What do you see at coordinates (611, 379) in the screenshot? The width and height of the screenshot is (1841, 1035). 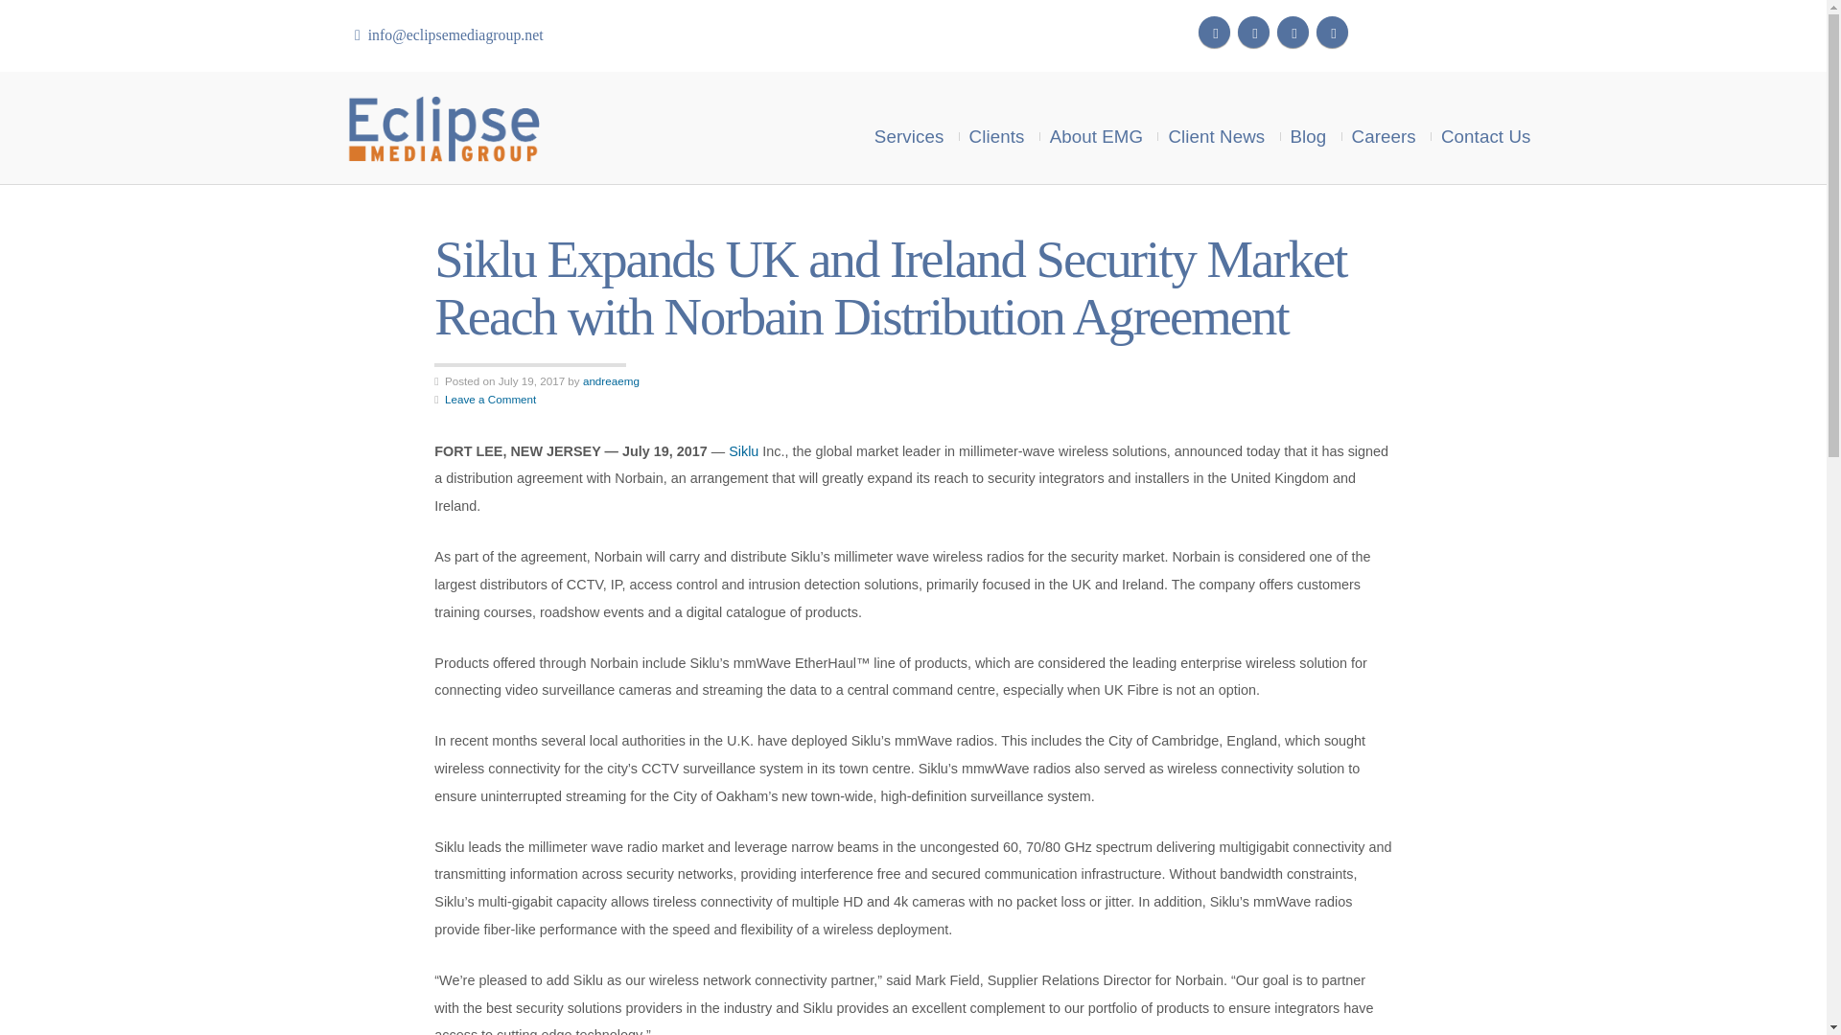 I see `Posts by andreaemg` at bounding box center [611, 379].